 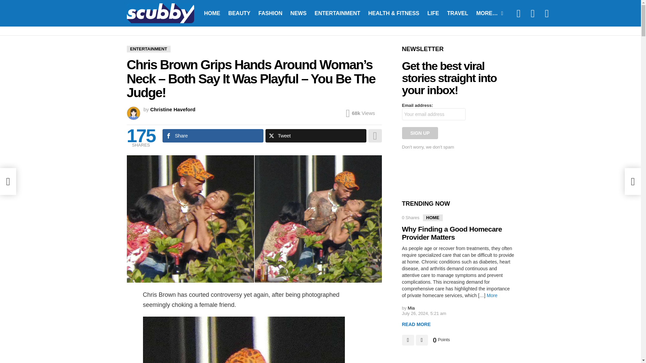 I want to click on FOLLOW US, so click(x=518, y=13).